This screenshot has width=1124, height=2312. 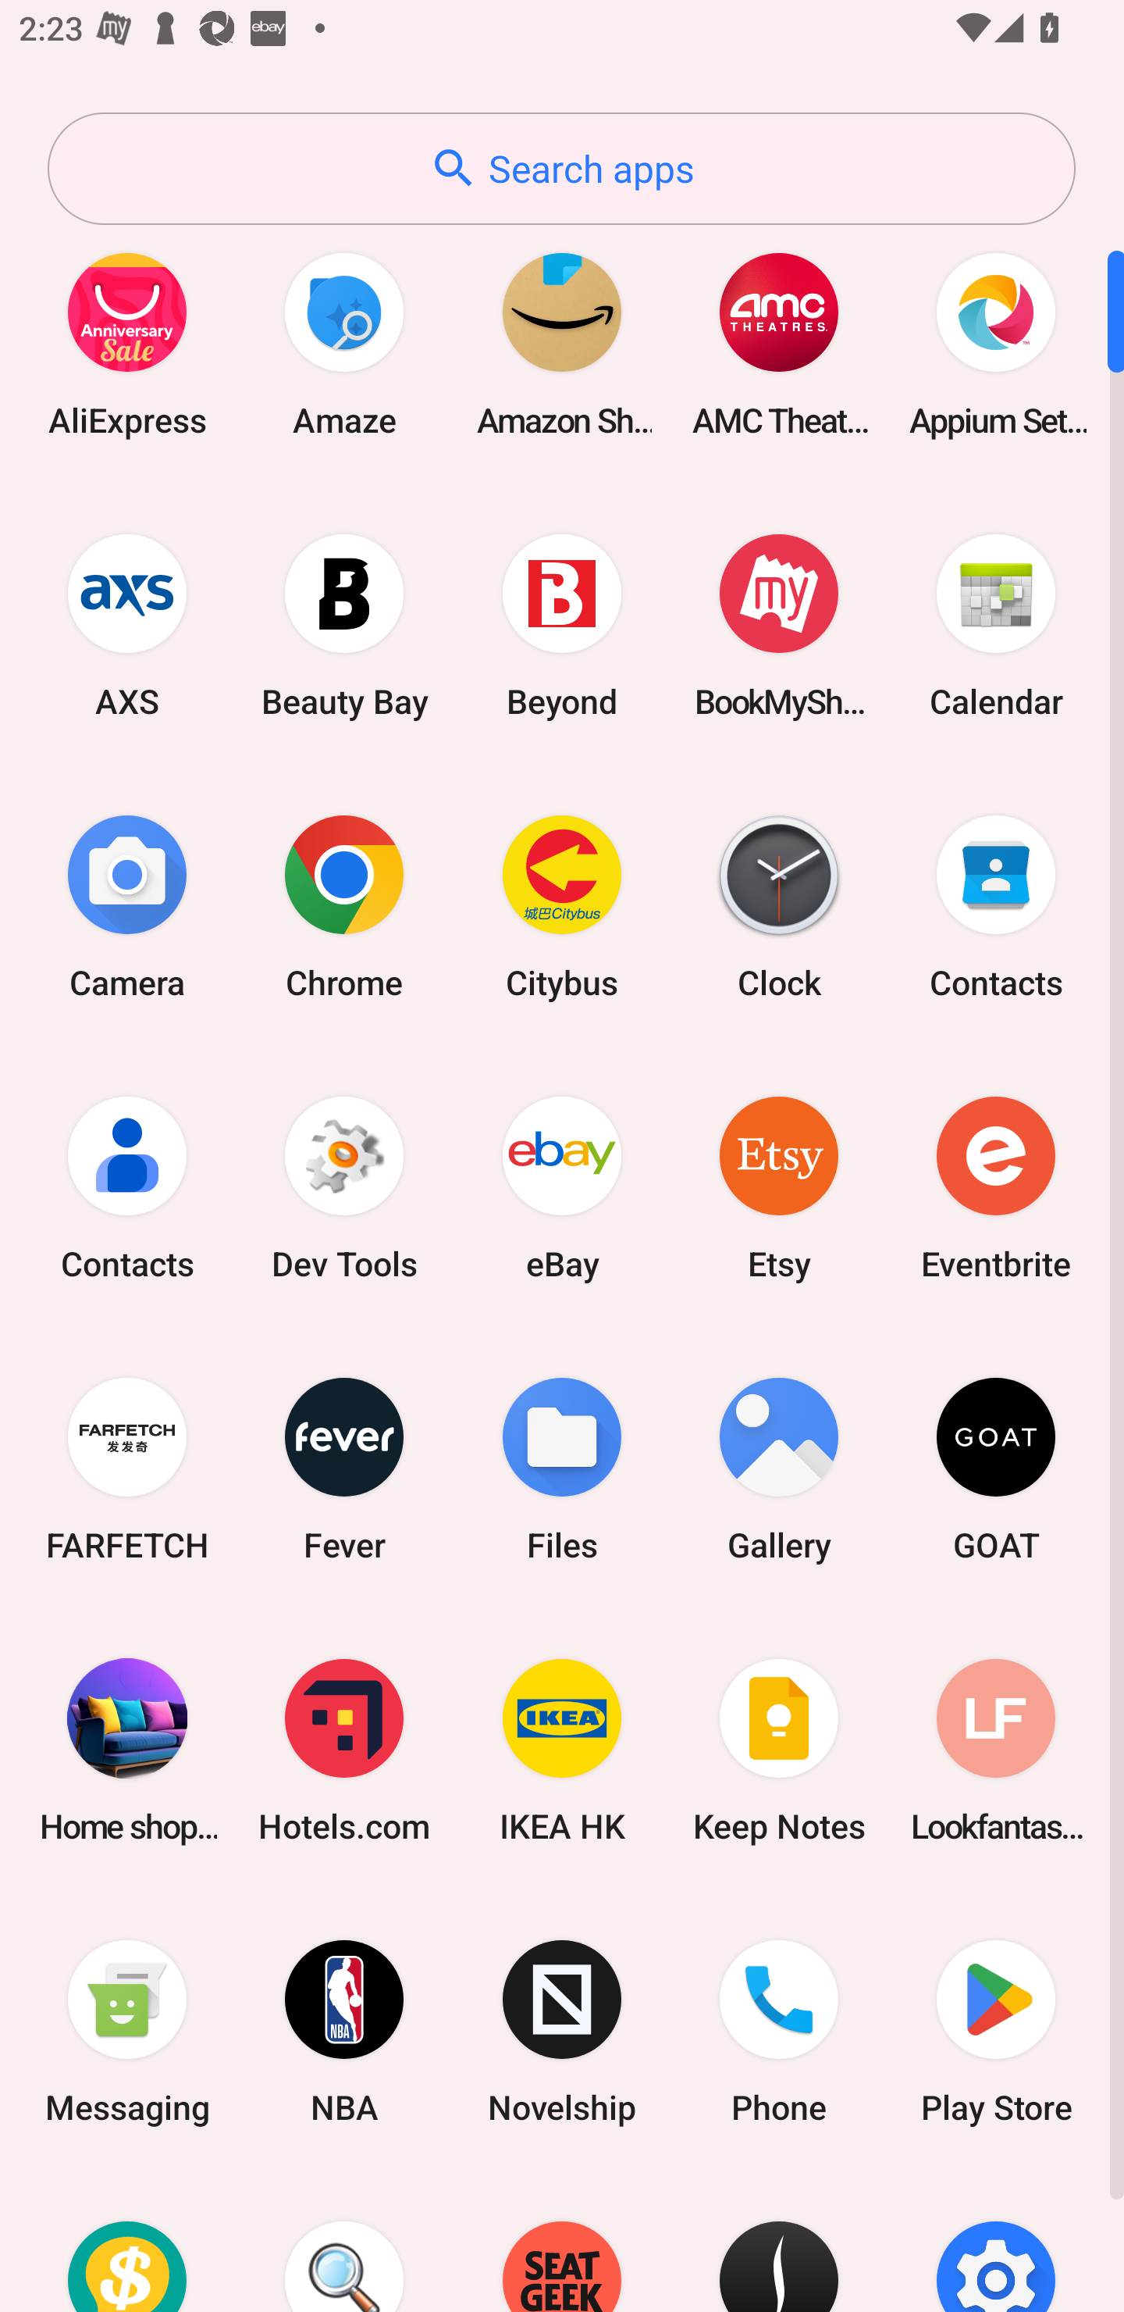 I want to click on Citybus, so click(x=562, y=906).